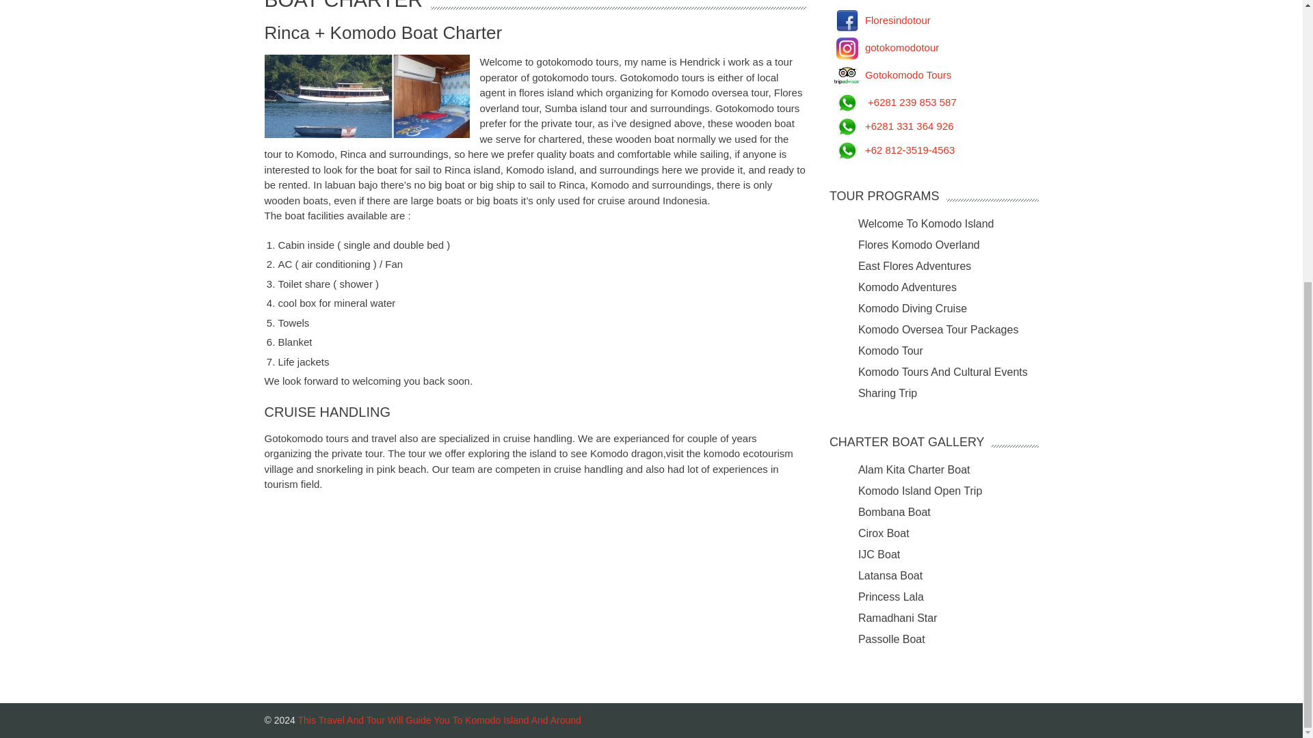  I want to click on Flores Komodo Overland, so click(919, 245).